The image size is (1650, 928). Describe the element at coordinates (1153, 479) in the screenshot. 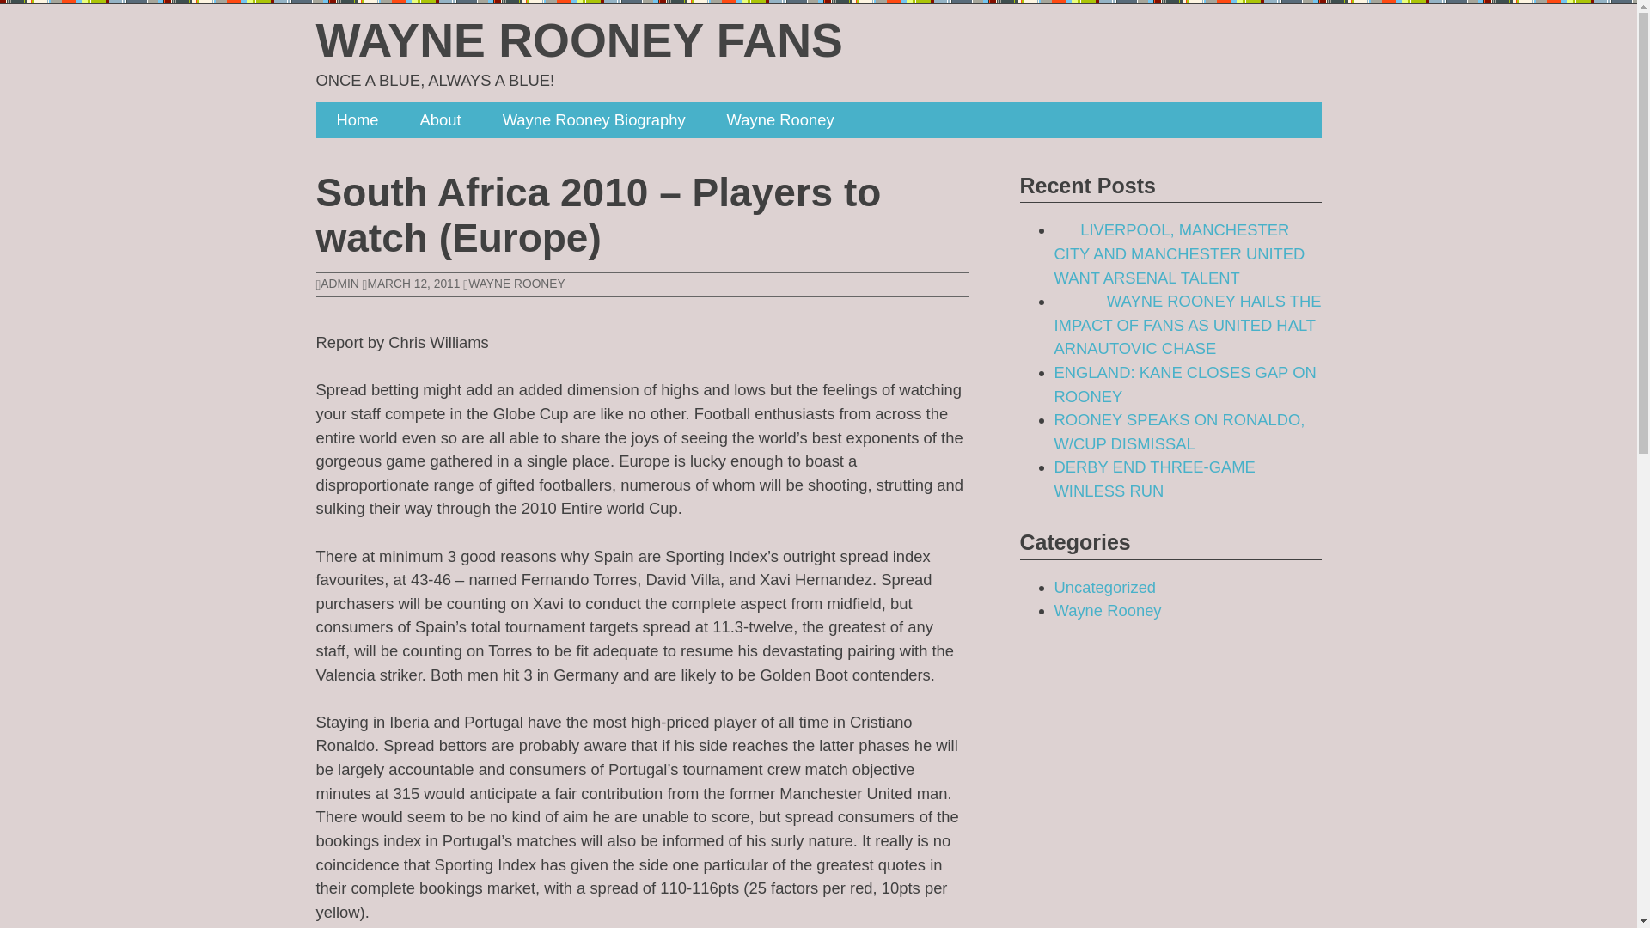

I see `DERBY END THREE-GAME WINLESS RUN` at that location.